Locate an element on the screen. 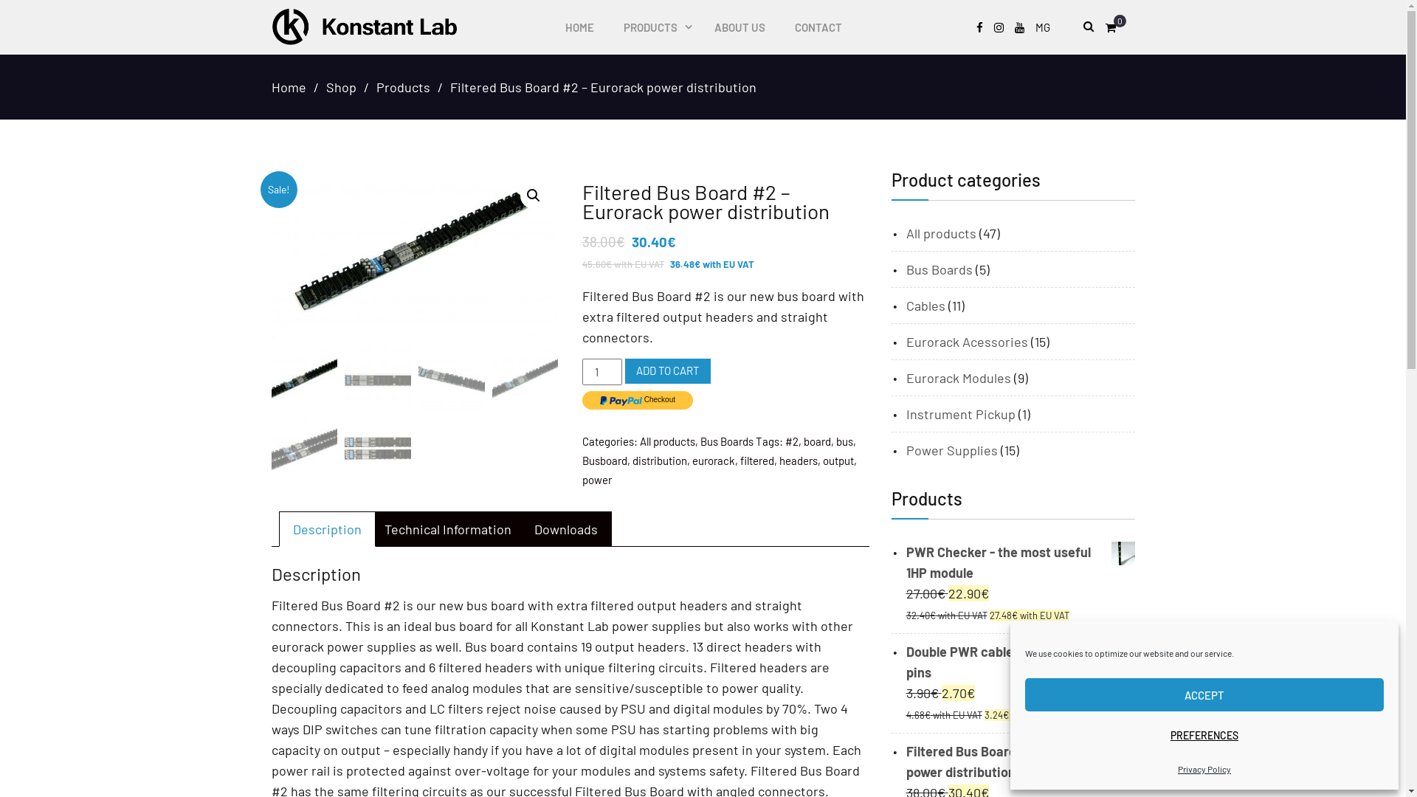  Filtered Bus Board #2 - Eurorack power distribution is located at coordinates (1021, 762).